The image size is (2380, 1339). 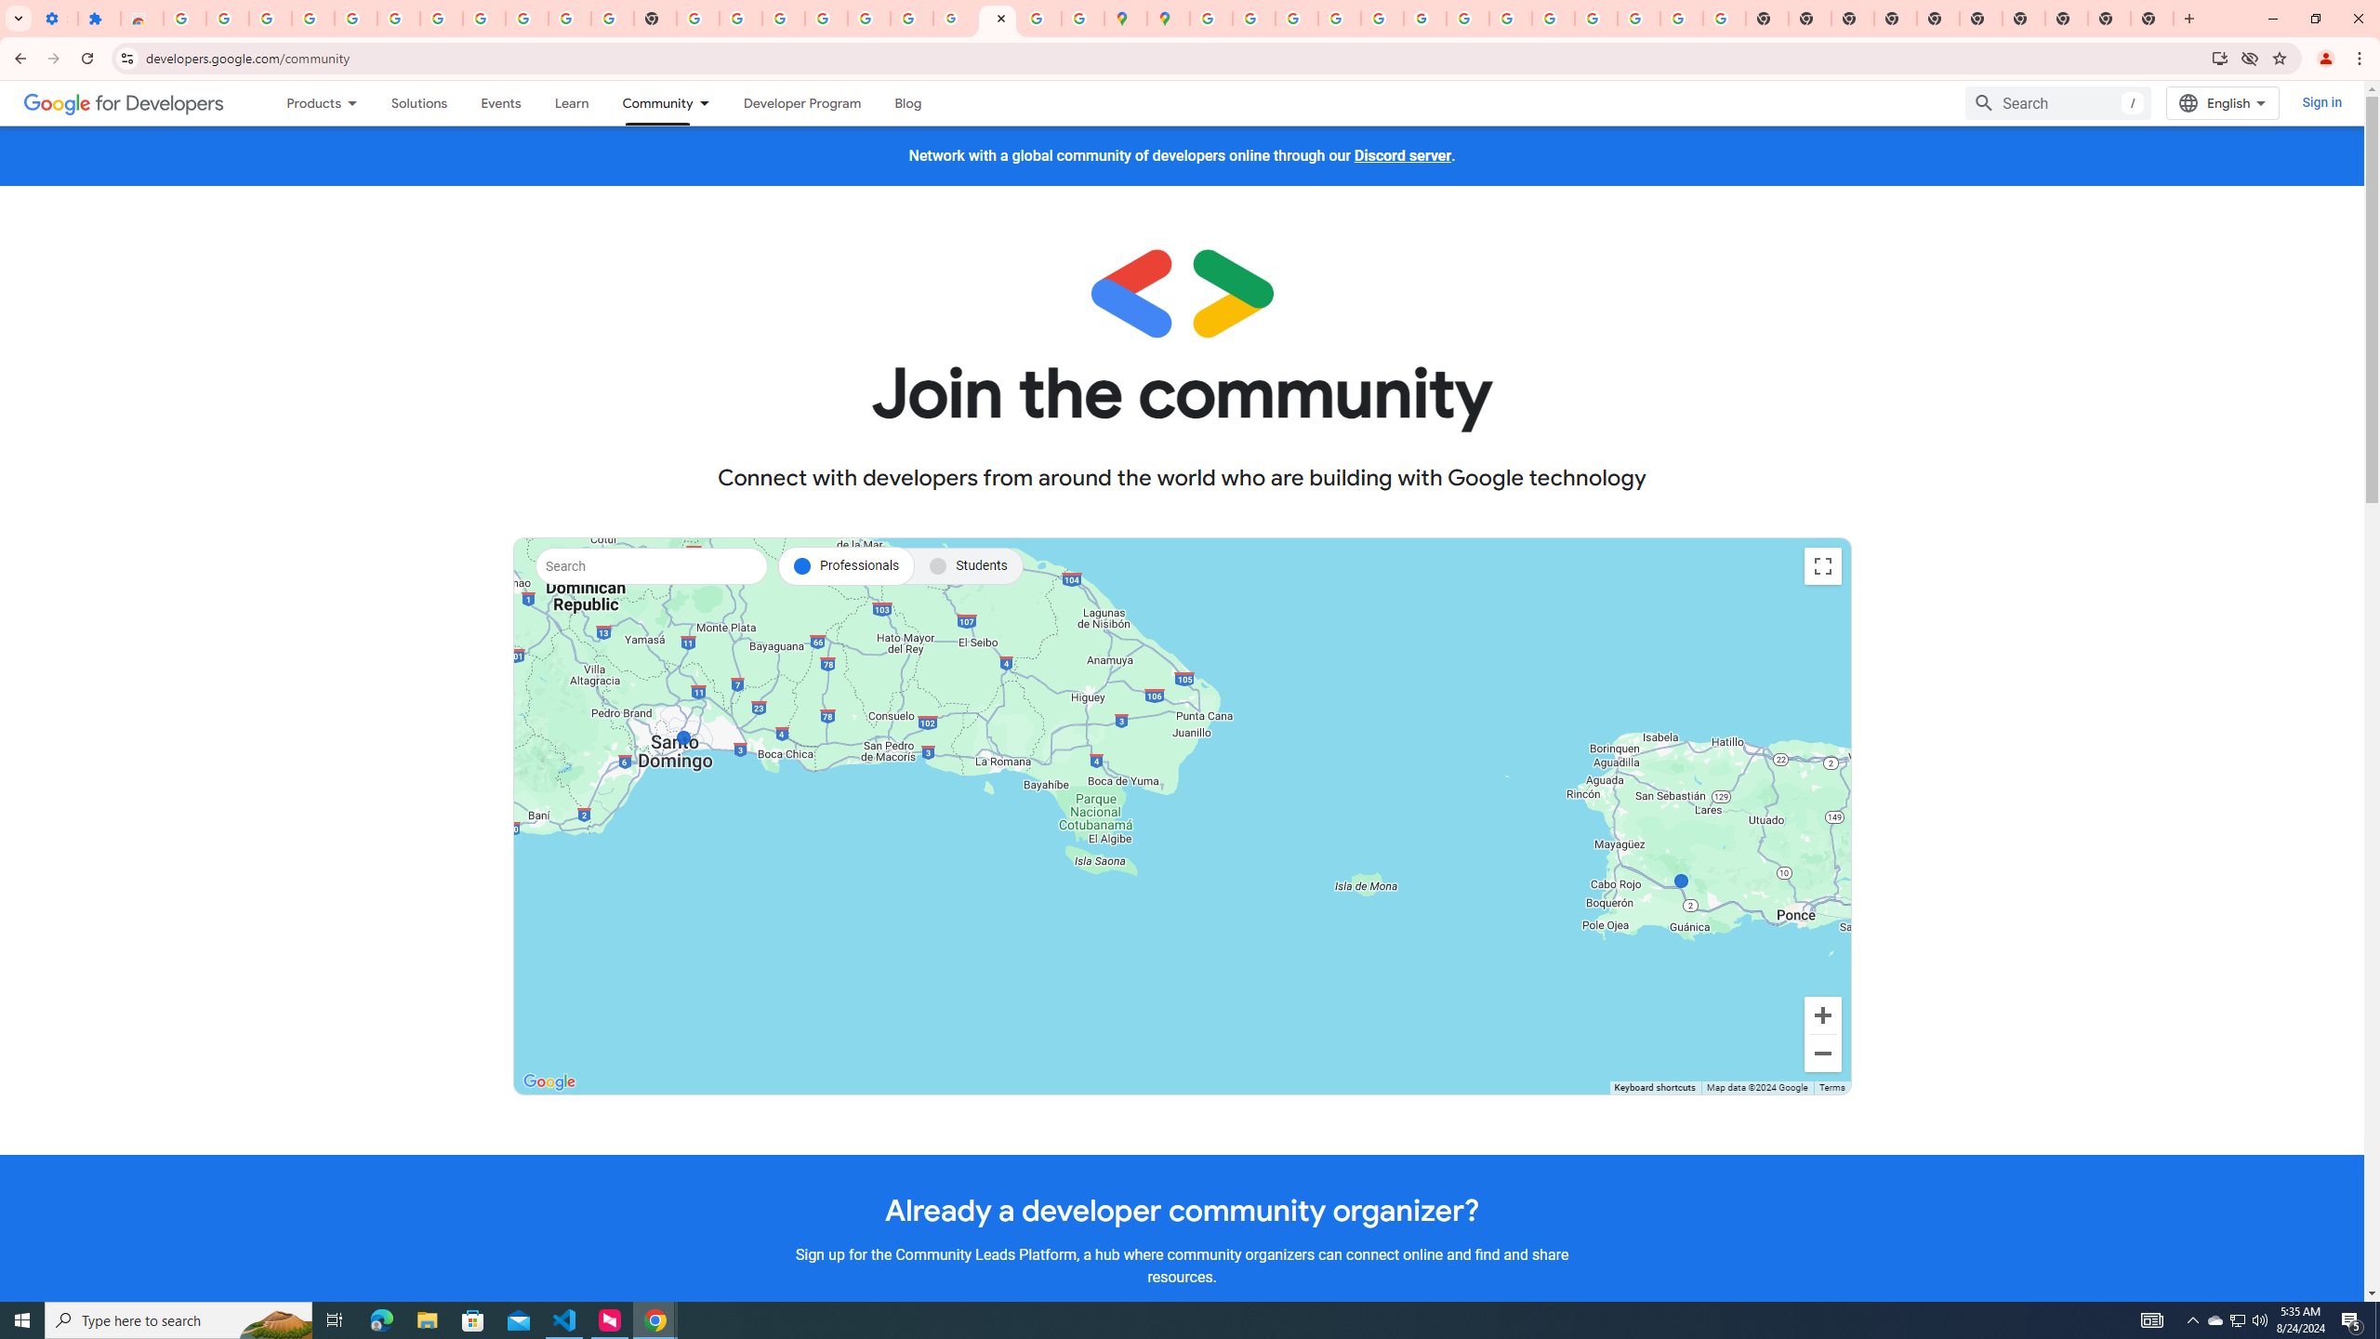 I want to click on Already a developer community organizer?, so click(x=1181, y=1210).